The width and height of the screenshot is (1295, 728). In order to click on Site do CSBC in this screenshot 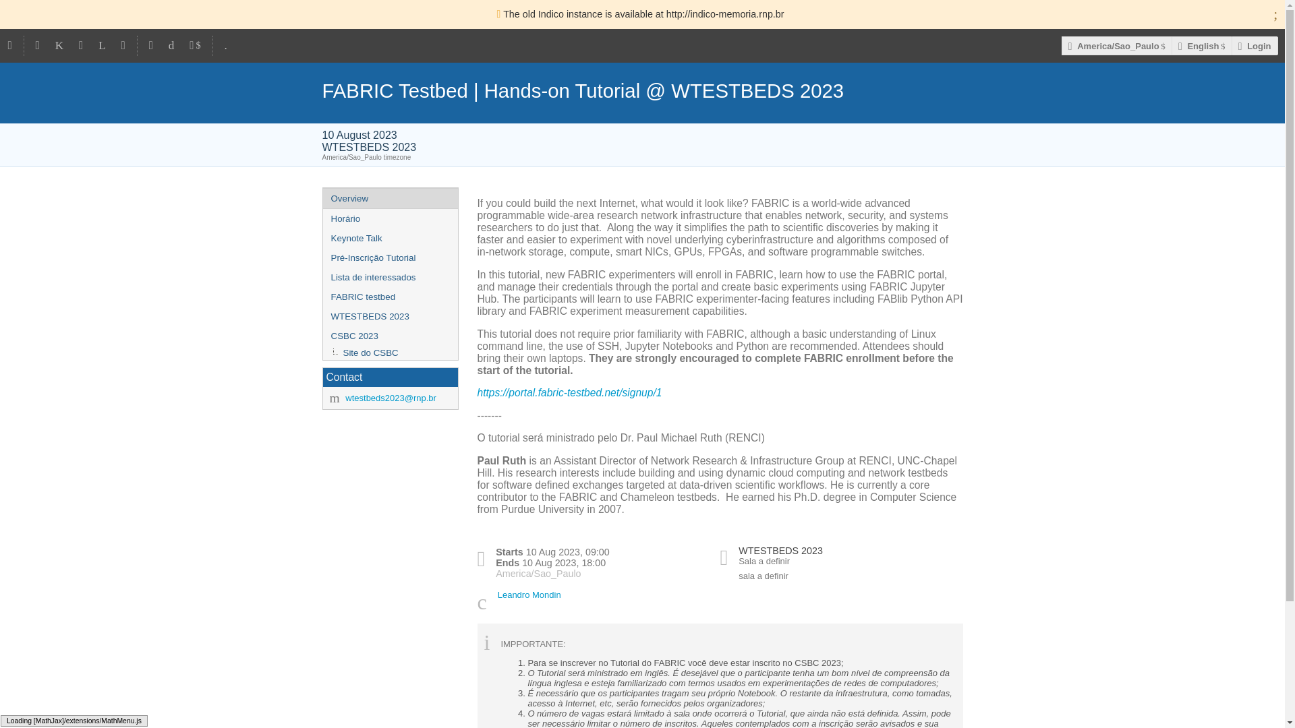, I will do `click(390, 353)`.